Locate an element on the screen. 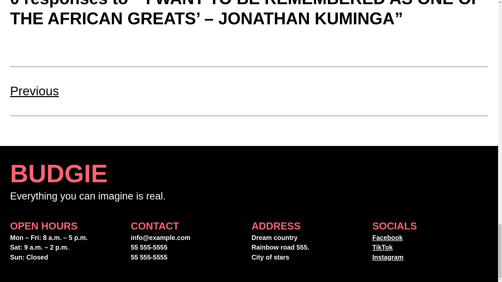 Image resolution: width=502 pixels, height=282 pixels. Previous is located at coordinates (34, 91).